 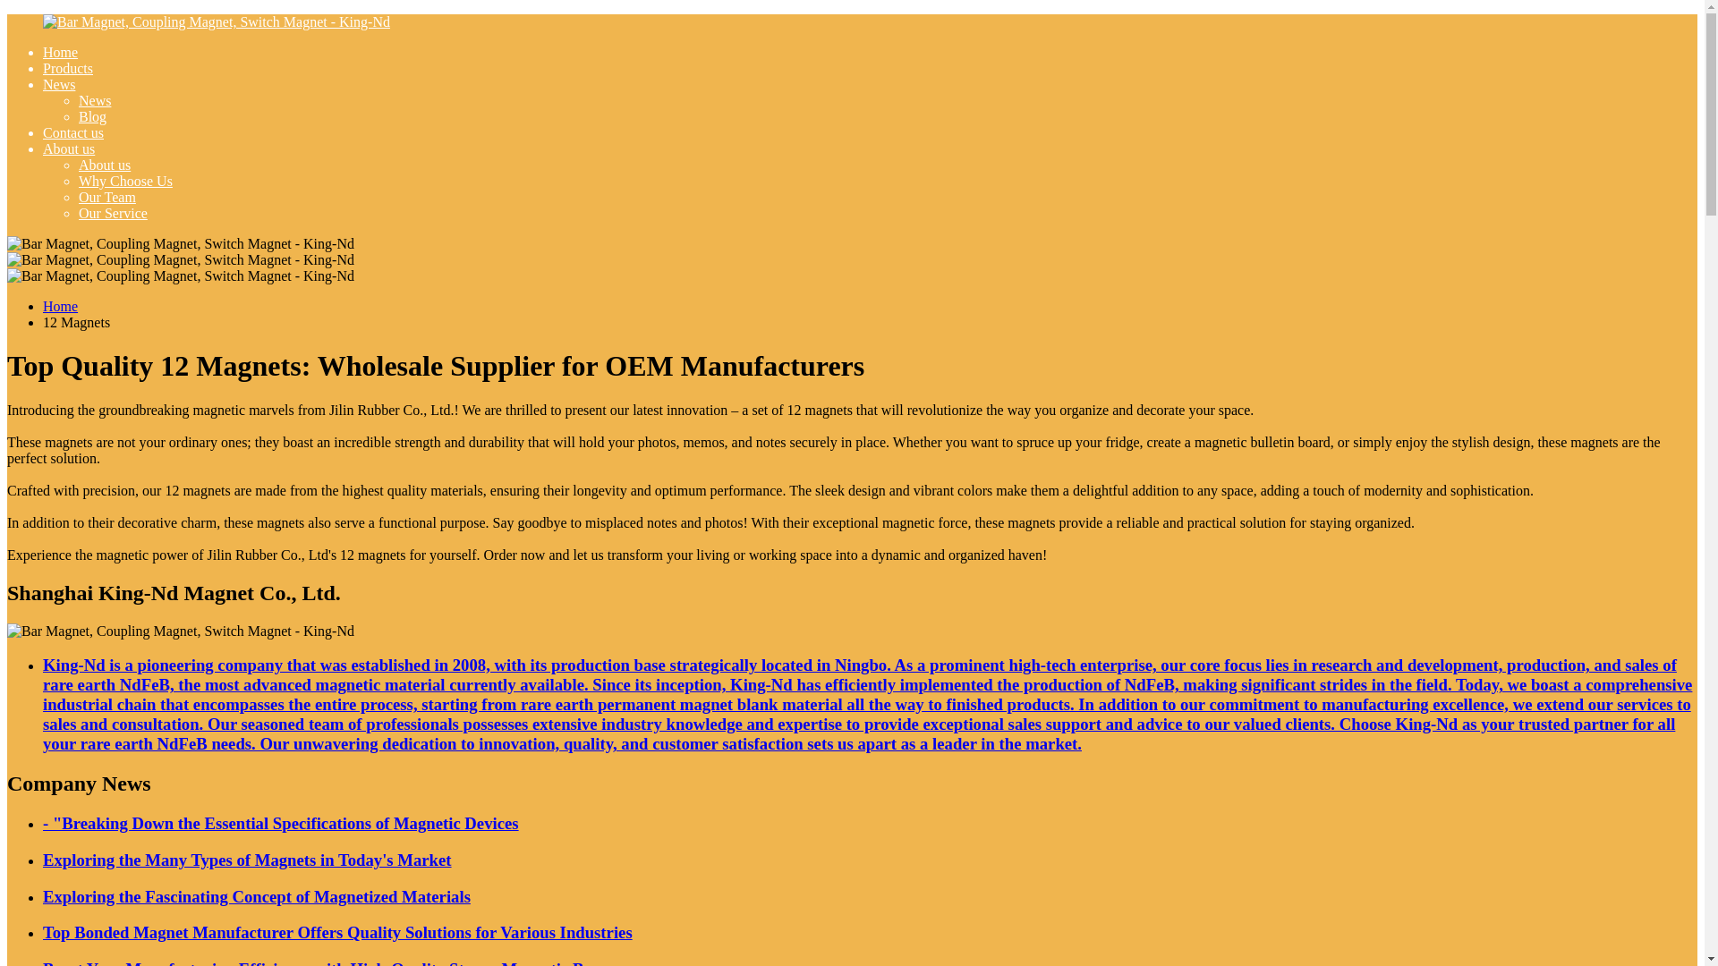 What do you see at coordinates (60, 306) in the screenshot?
I see `Home` at bounding box center [60, 306].